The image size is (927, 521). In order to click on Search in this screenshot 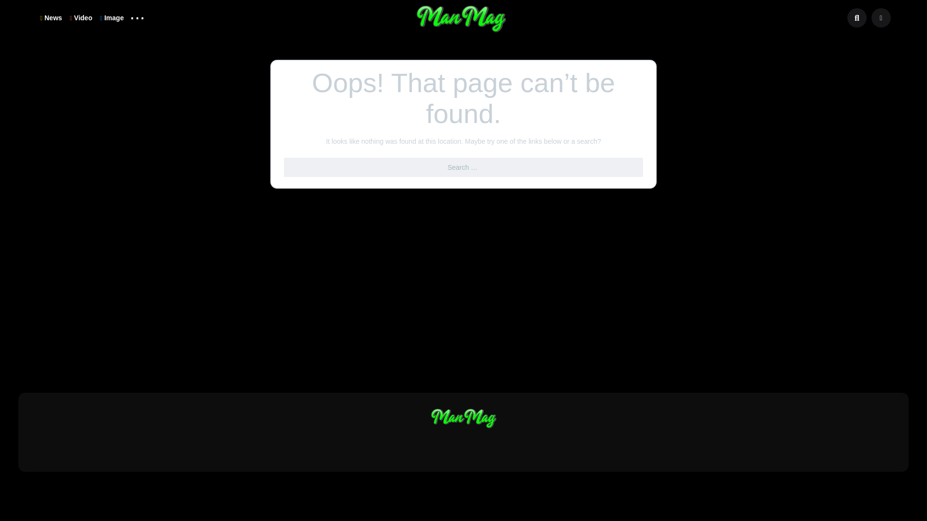, I will do `click(14, 6)`.